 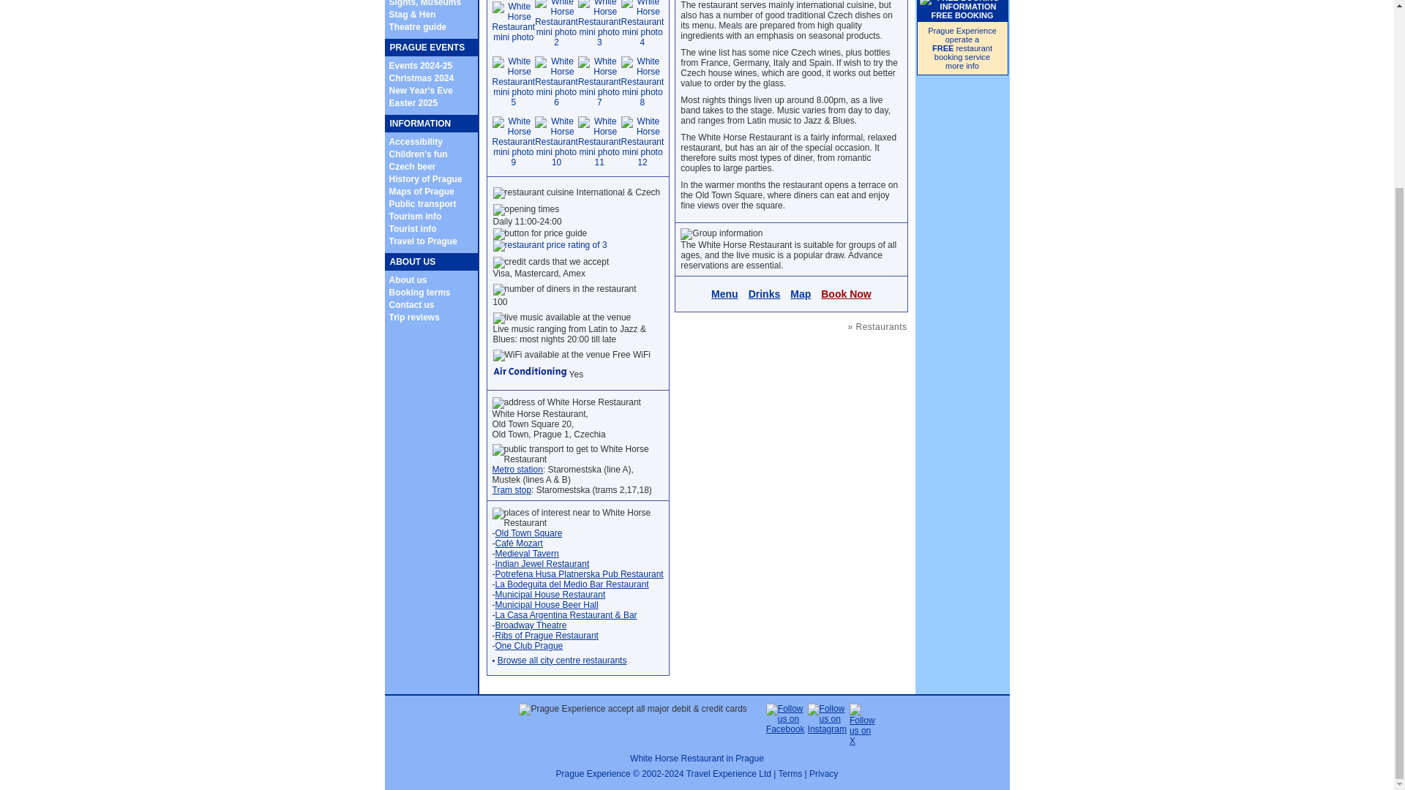 I want to click on Maps of Prague, so click(x=421, y=190).